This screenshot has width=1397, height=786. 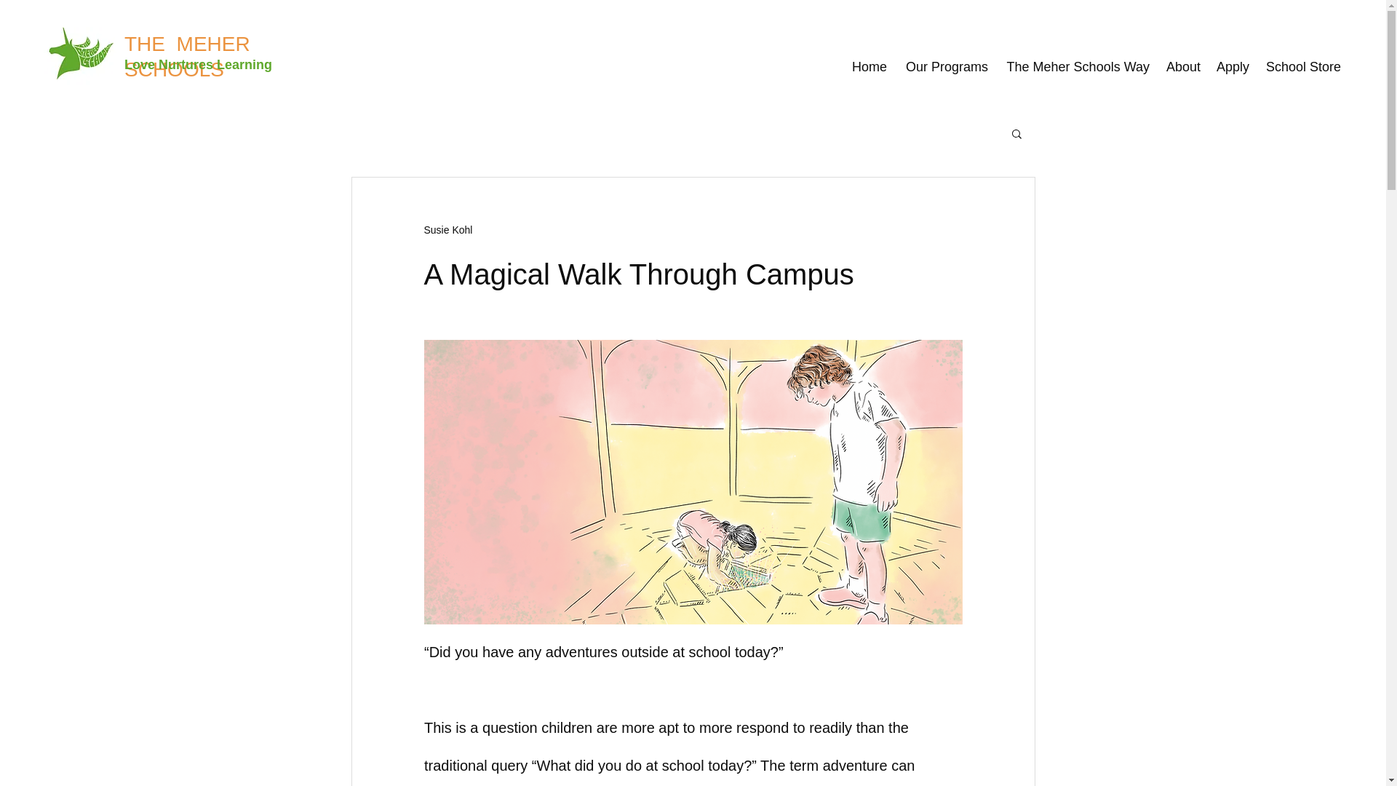 I want to click on Love Nurtures Learning, so click(x=198, y=64).